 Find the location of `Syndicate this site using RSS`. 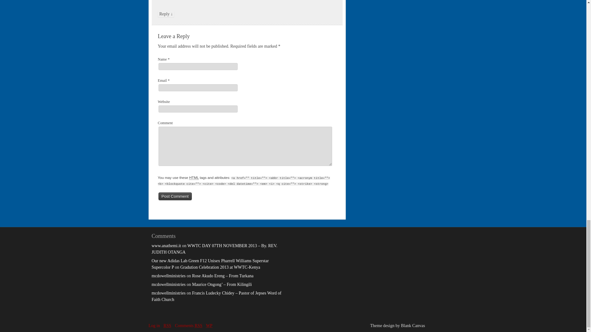

Syndicate this site using RSS is located at coordinates (167, 326).